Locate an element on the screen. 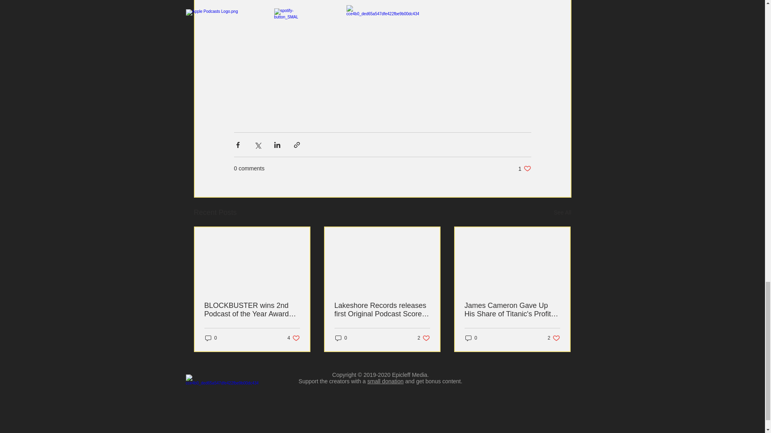 The height and width of the screenshot is (433, 771). BLOCKBUSTER wins 2nd Podcast of the Year Award from Adweek is located at coordinates (424, 338).